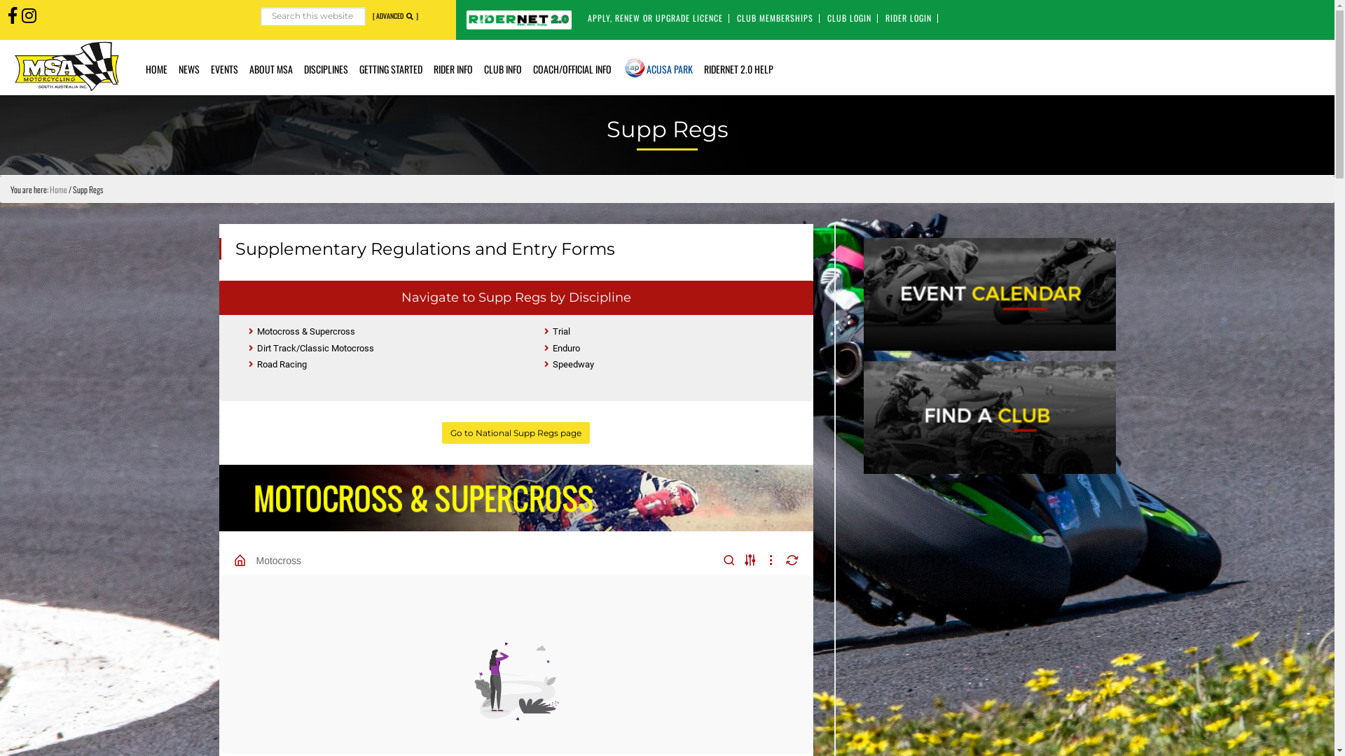 Image resolution: width=1345 pixels, height=756 pixels. What do you see at coordinates (558, 332) in the screenshot?
I see `Trial` at bounding box center [558, 332].